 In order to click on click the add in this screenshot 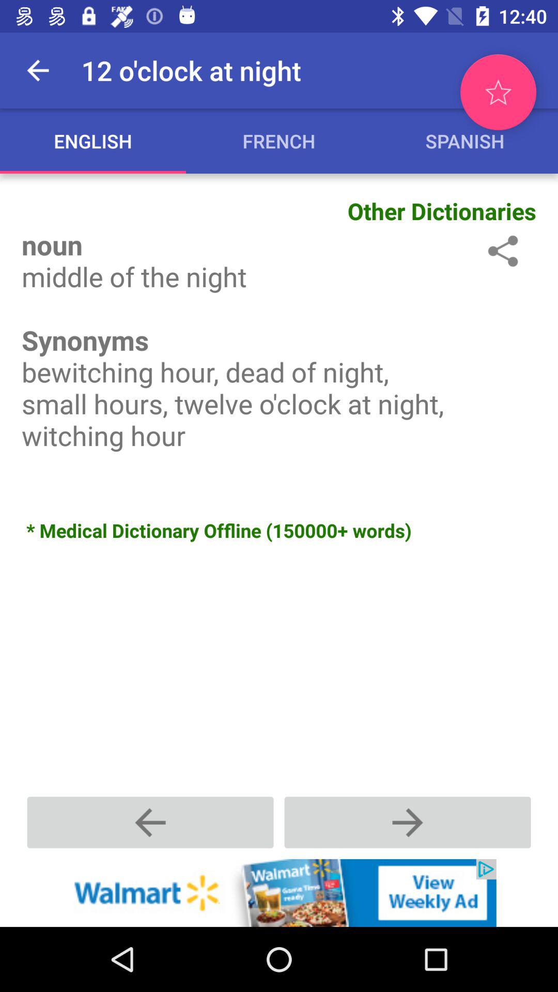, I will do `click(279, 893)`.